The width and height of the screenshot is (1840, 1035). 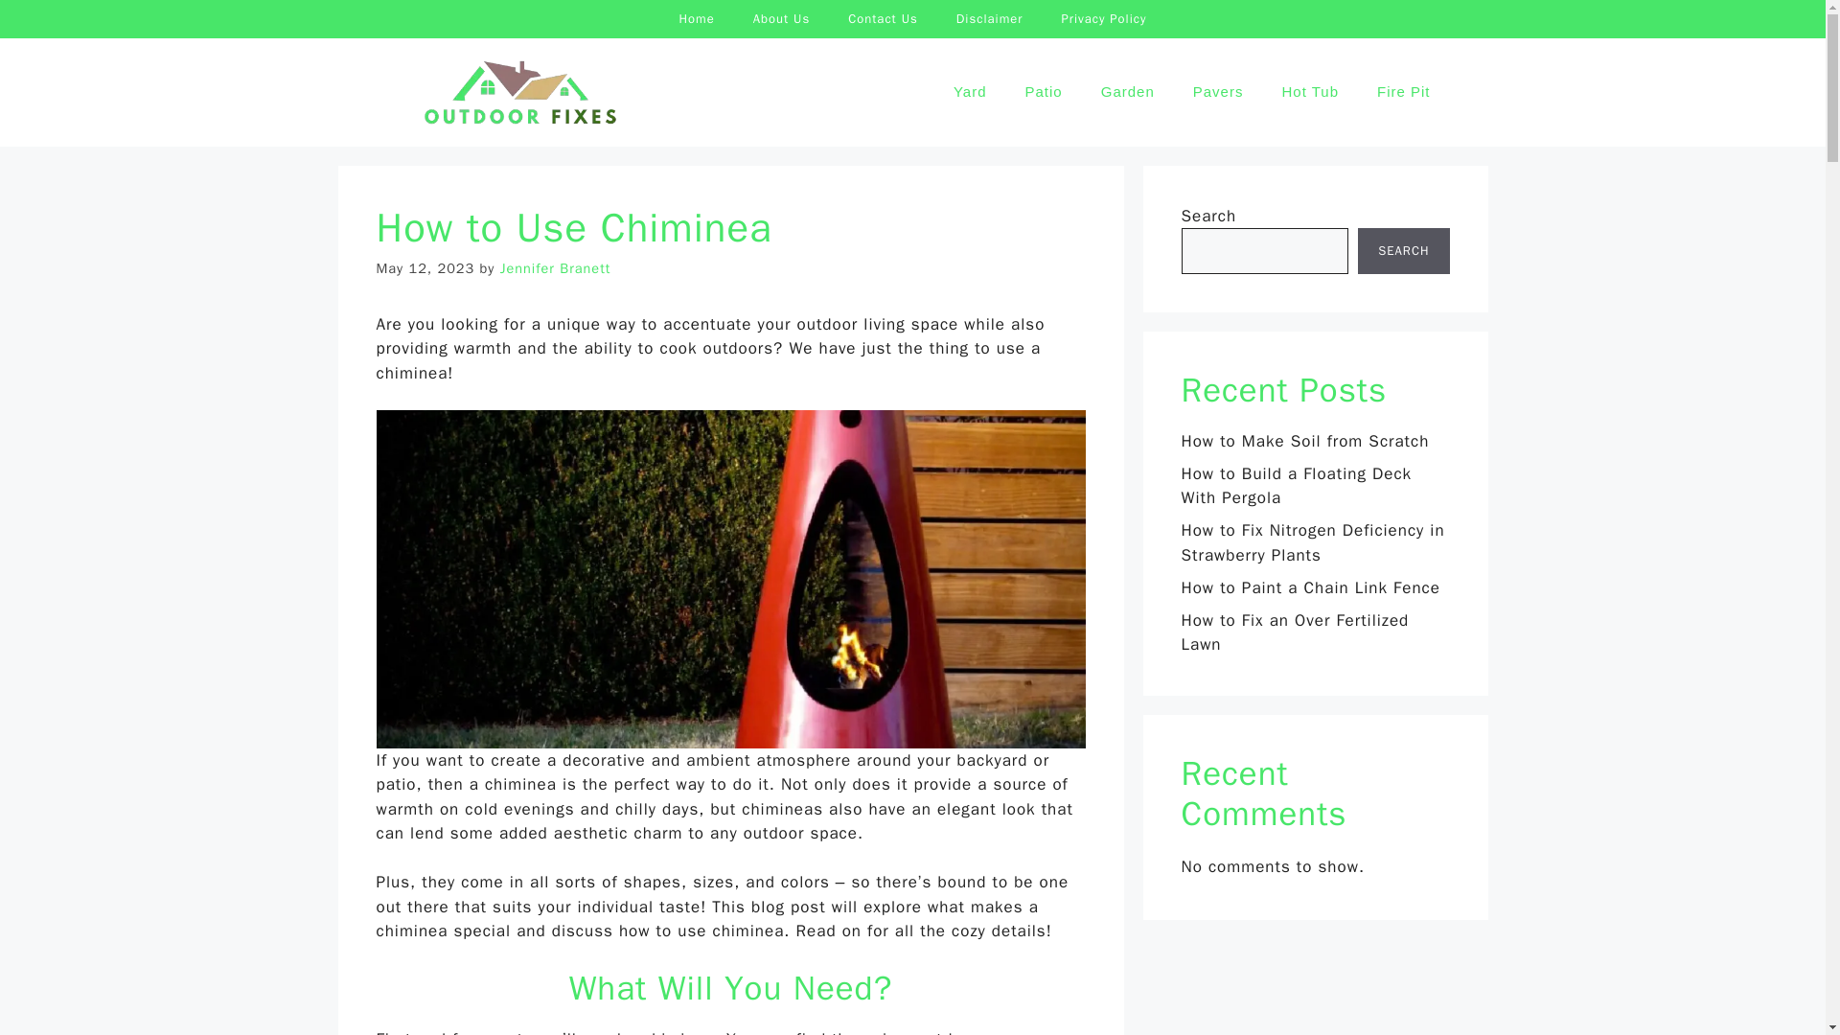 What do you see at coordinates (782, 19) in the screenshot?
I see `About Us` at bounding box center [782, 19].